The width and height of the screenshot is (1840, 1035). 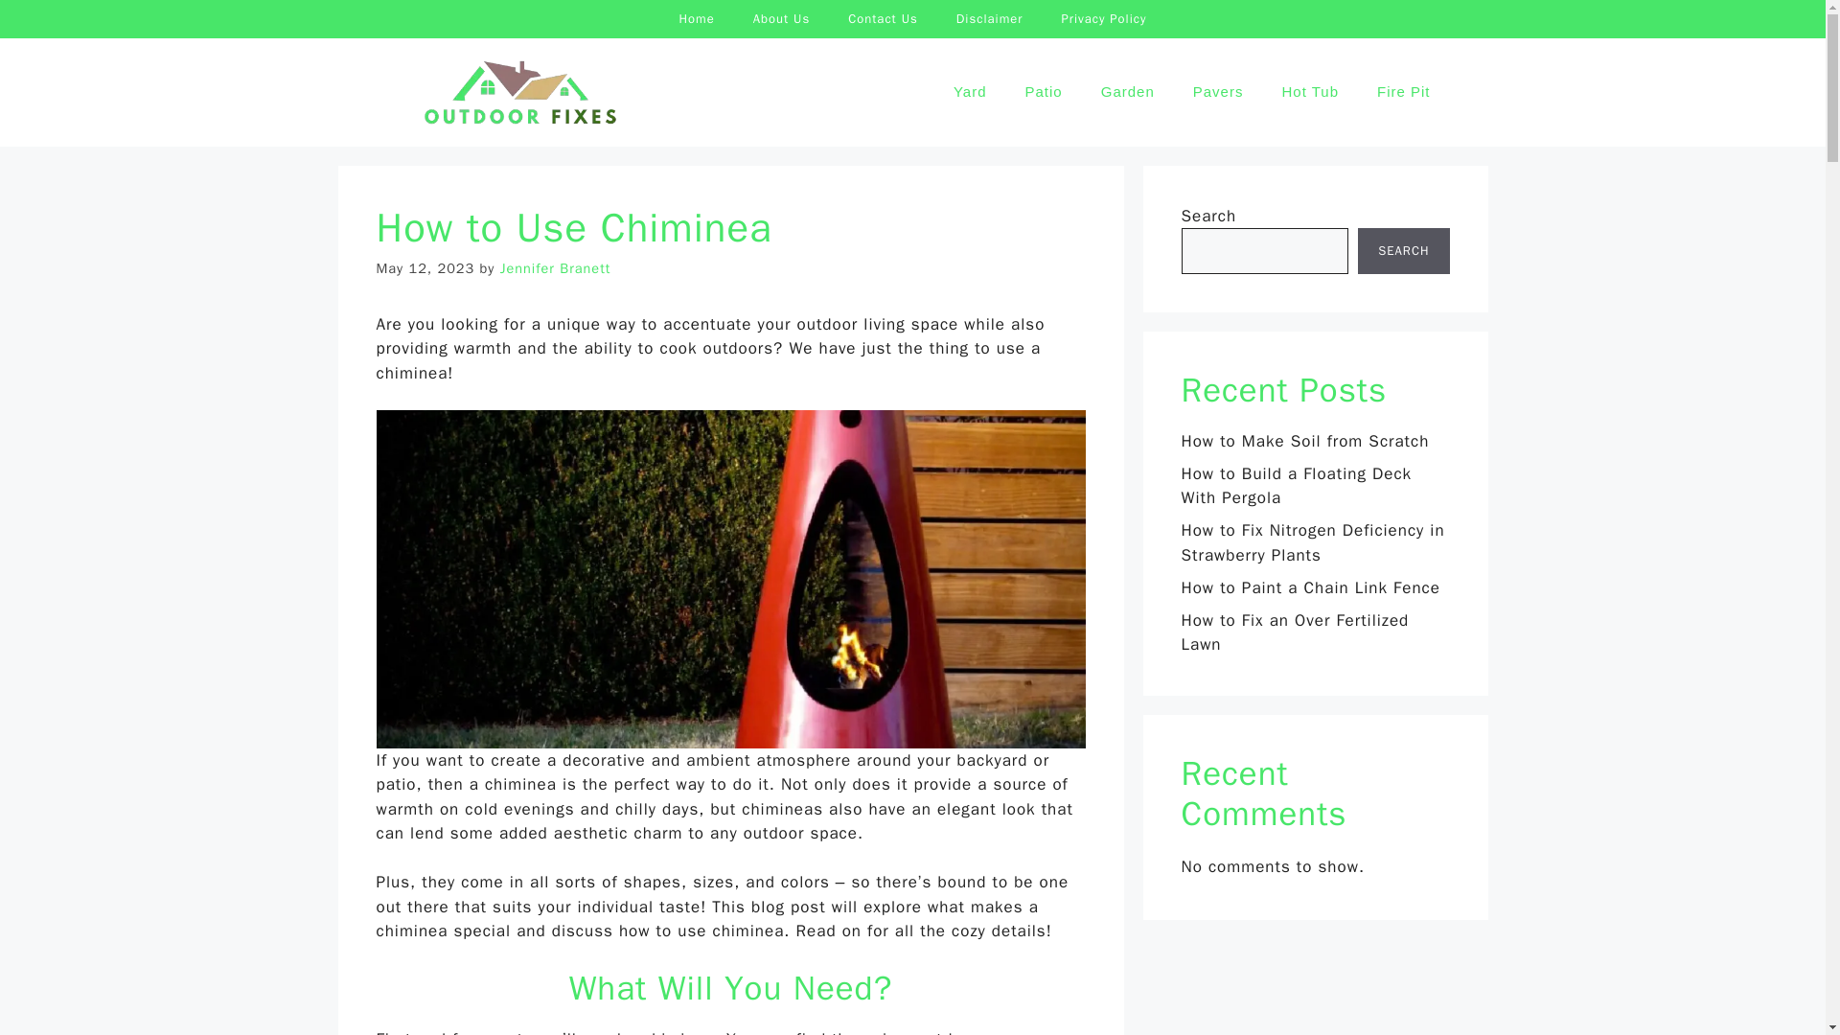 What do you see at coordinates (782, 19) in the screenshot?
I see `About Us` at bounding box center [782, 19].